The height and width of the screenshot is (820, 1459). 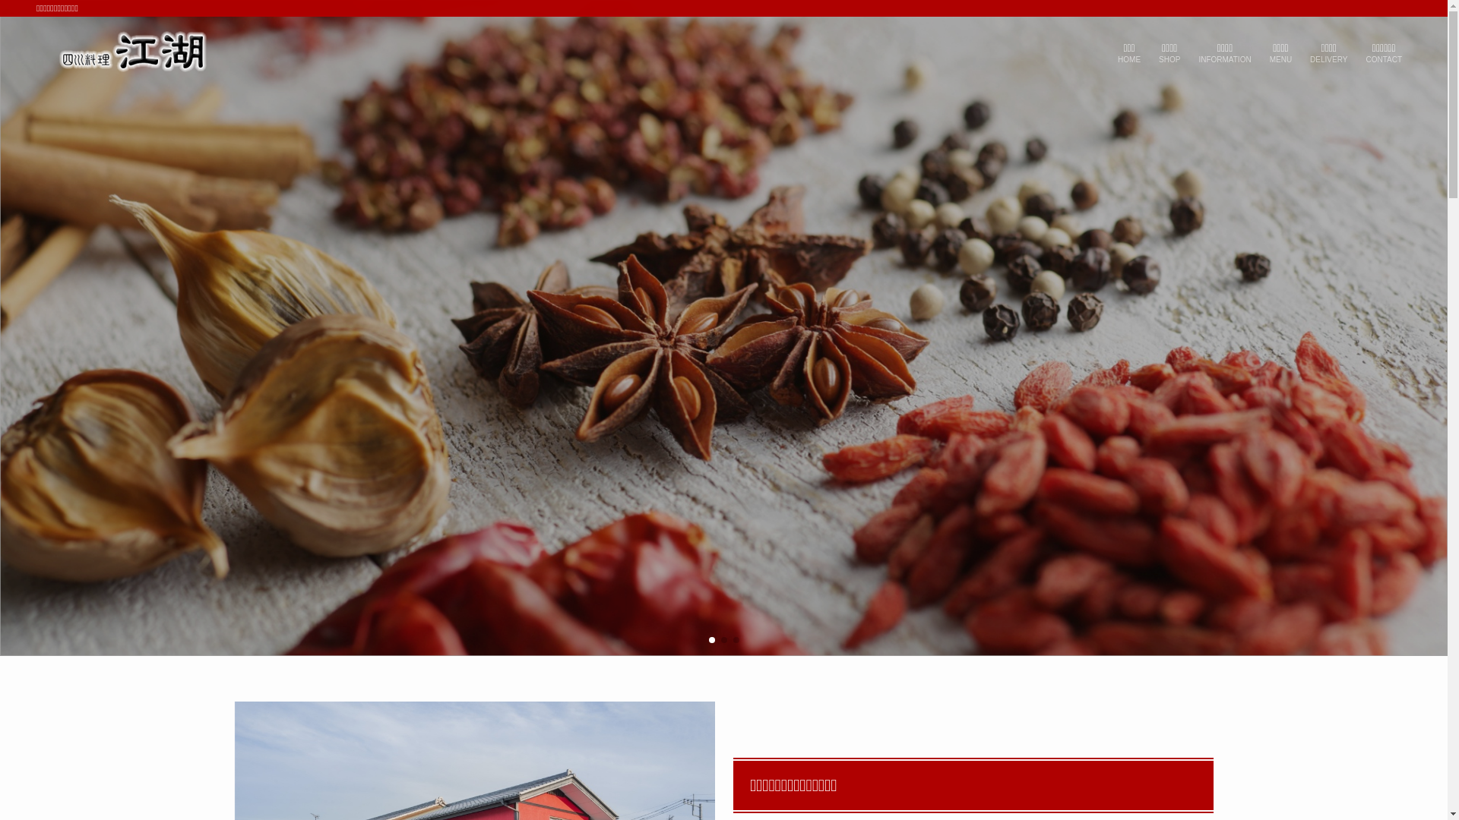 What do you see at coordinates (926, 422) in the screenshot?
I see `search` at bounding box center [926, 422].